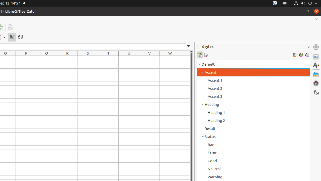 Image resolution: width=321 pixels, height=181 pixels. What do you see at coordinates (170, 58) in the screenshot?
I see `W1` at bounding box center [170, 58].